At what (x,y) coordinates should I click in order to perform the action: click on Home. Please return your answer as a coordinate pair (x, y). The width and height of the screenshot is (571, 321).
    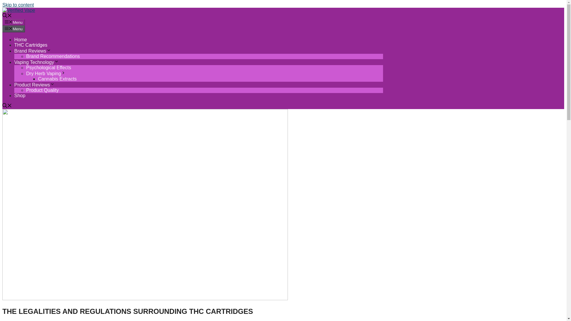
    Looking at the image, I should click on (21, 40).